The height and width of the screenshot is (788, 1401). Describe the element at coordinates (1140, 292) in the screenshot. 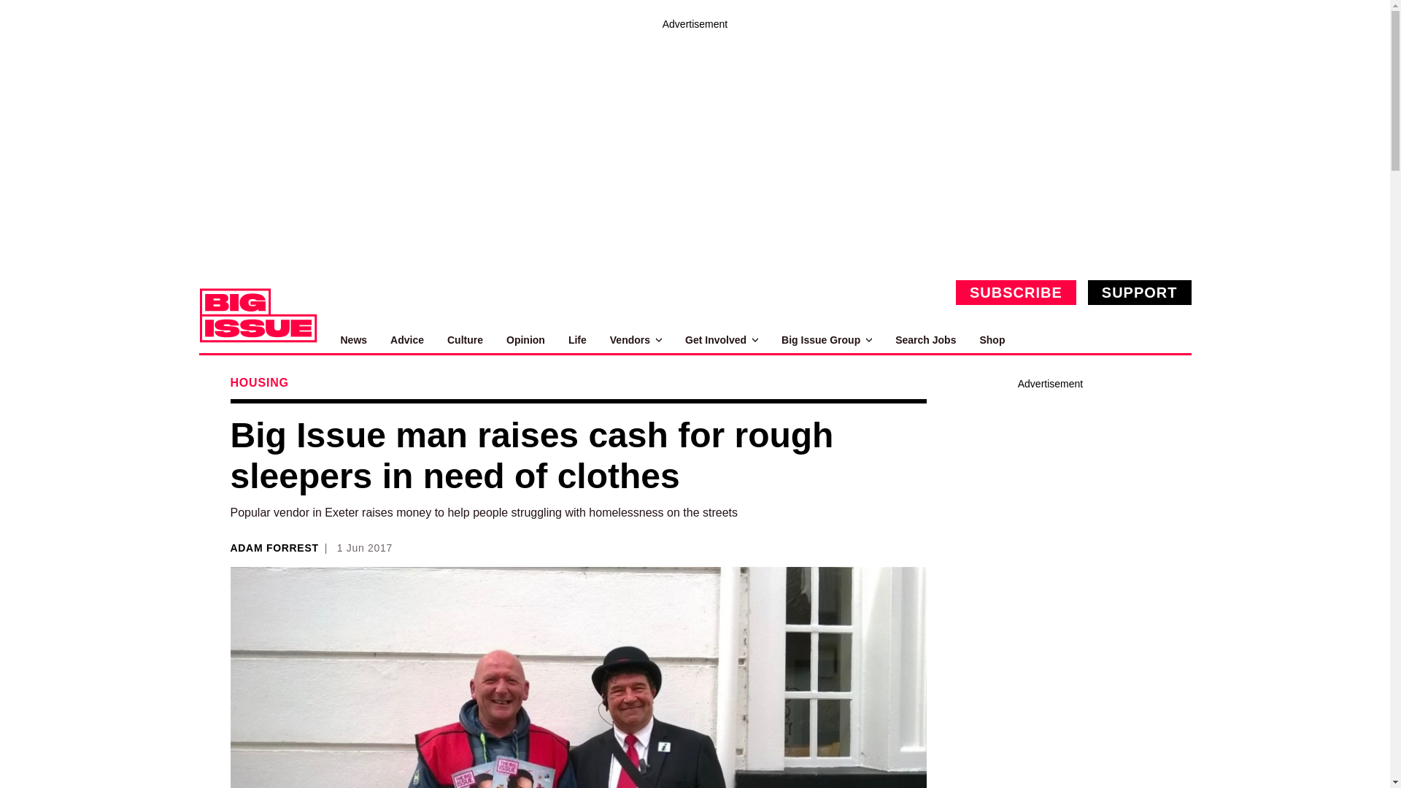

I see `SUPPORT` at that location.